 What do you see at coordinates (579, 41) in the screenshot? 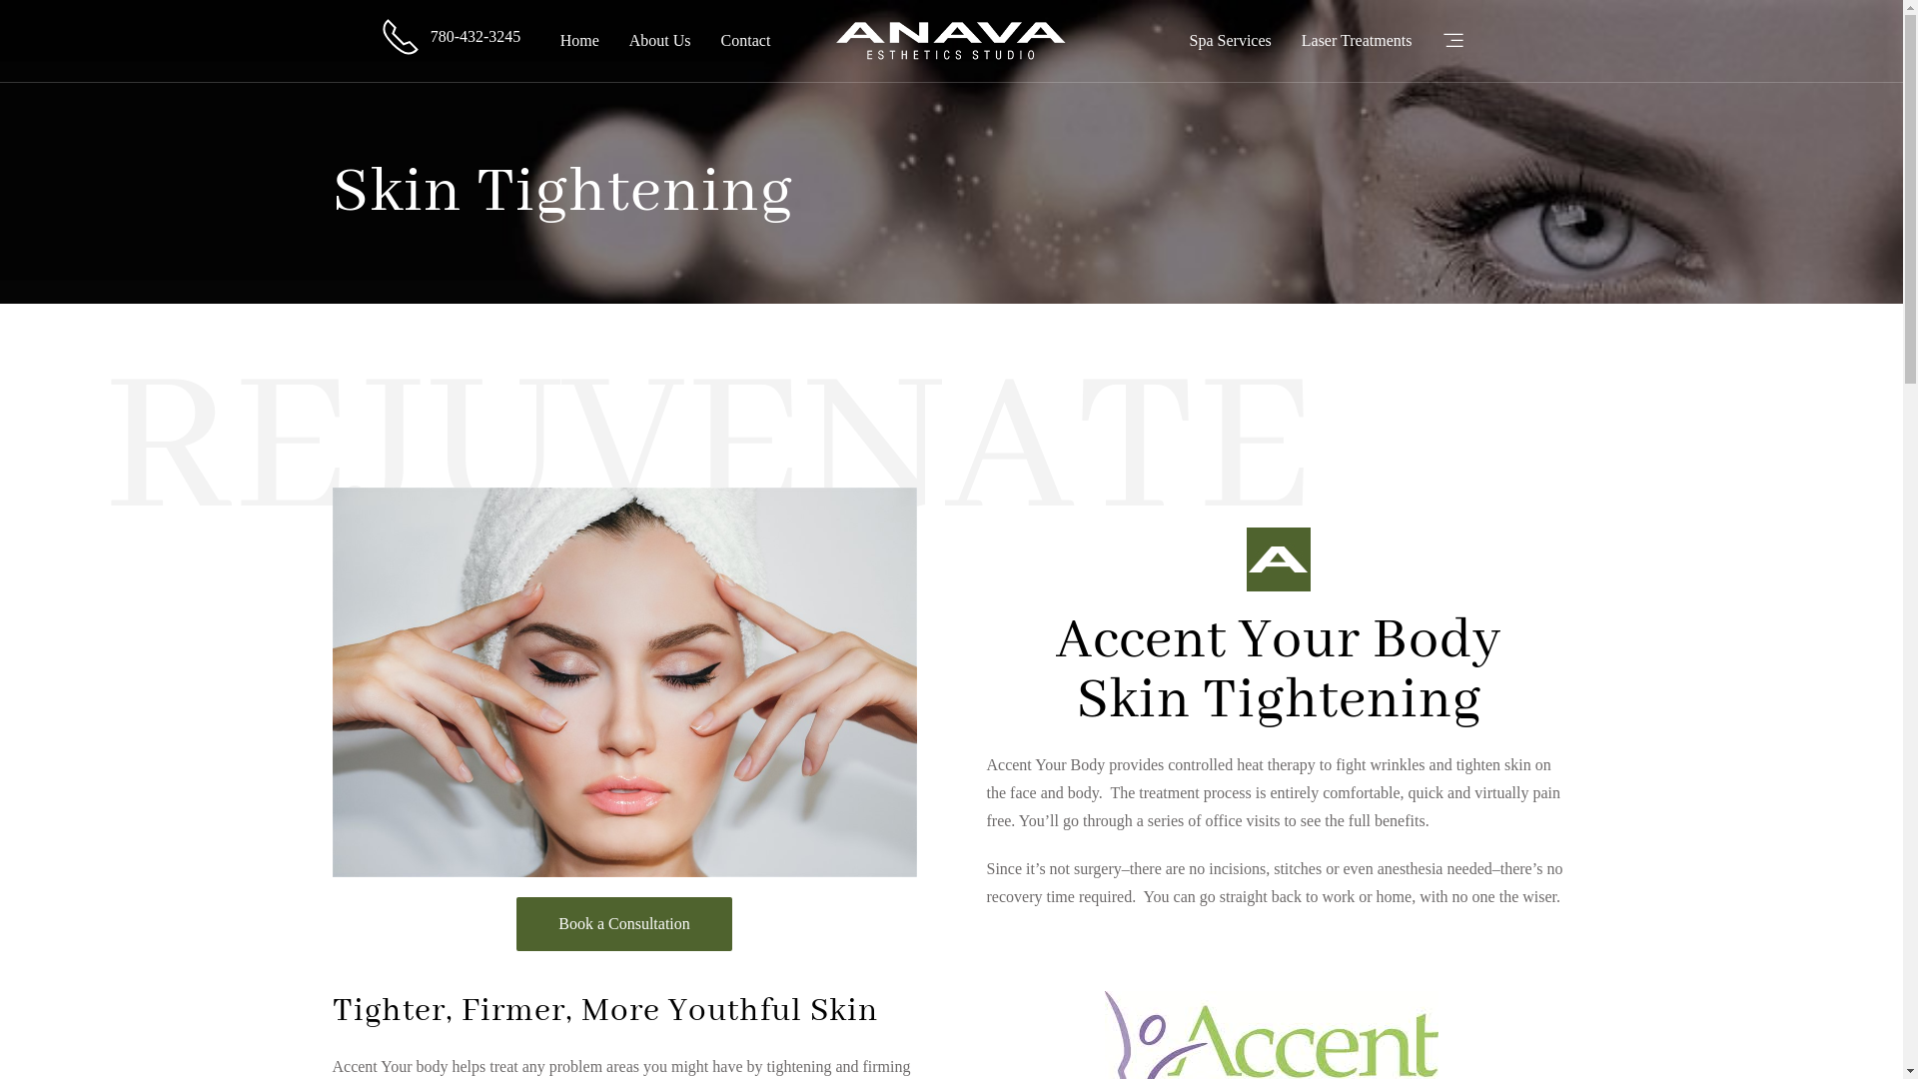
I see `Home` at bounding box center [579, 41].